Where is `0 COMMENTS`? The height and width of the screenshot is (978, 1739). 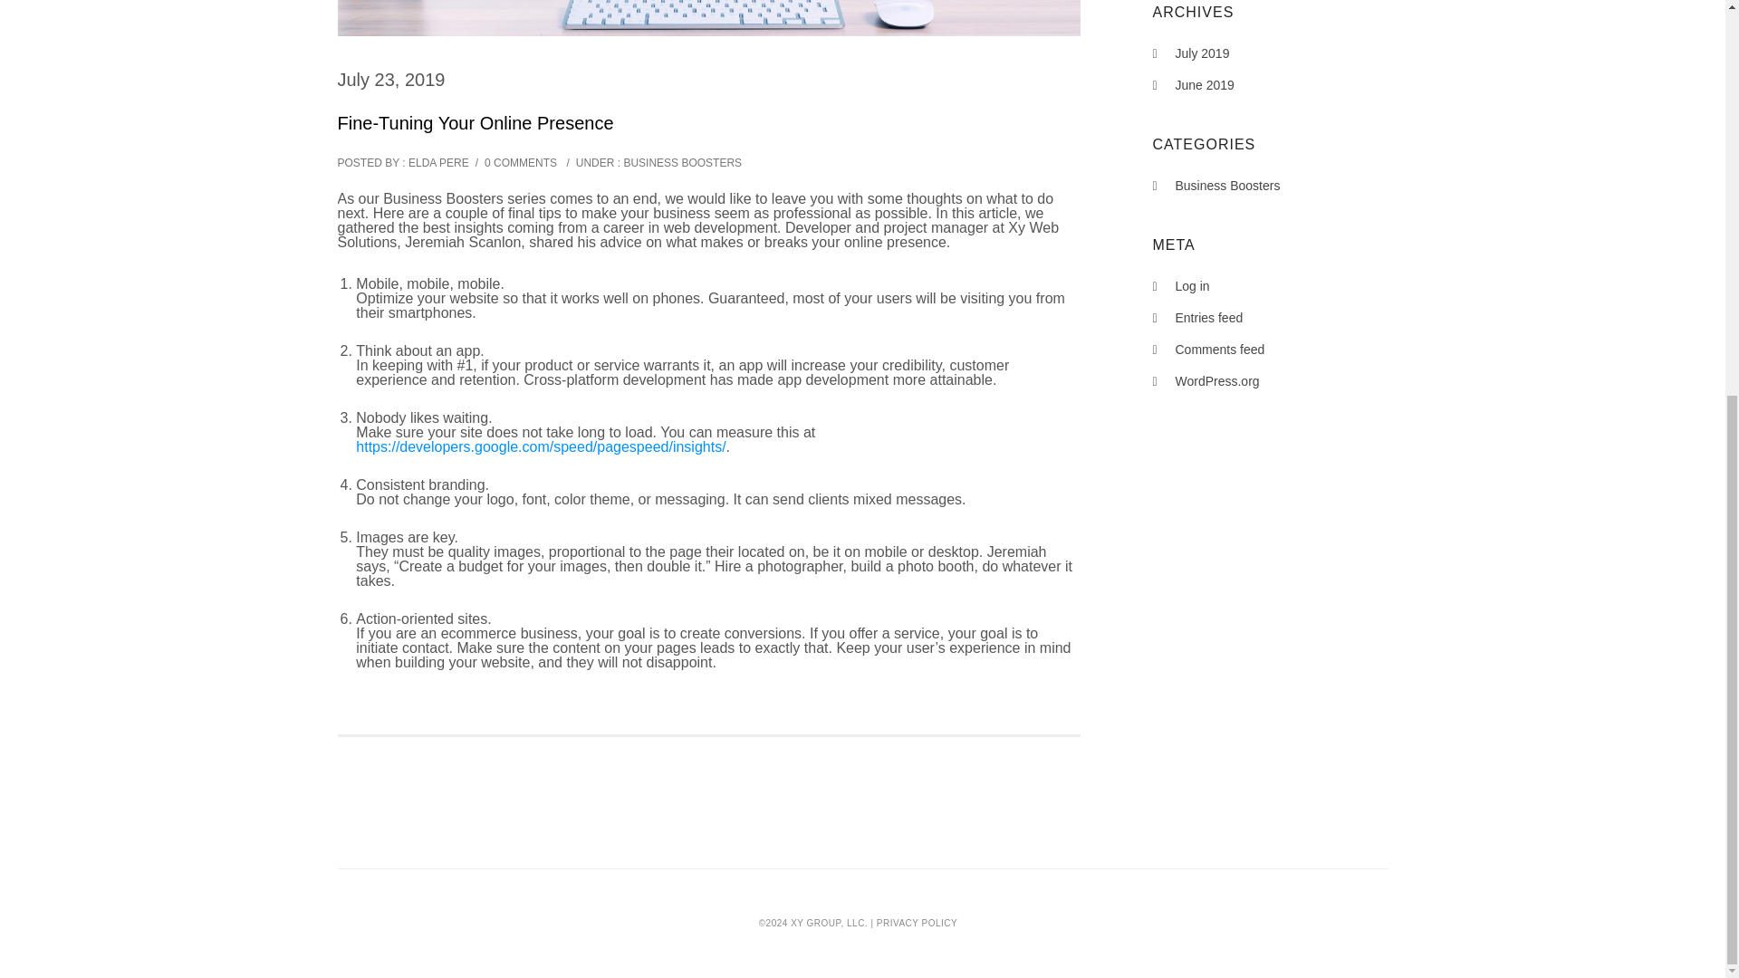 0 COMMENTS is located at coordinates (520, 162).